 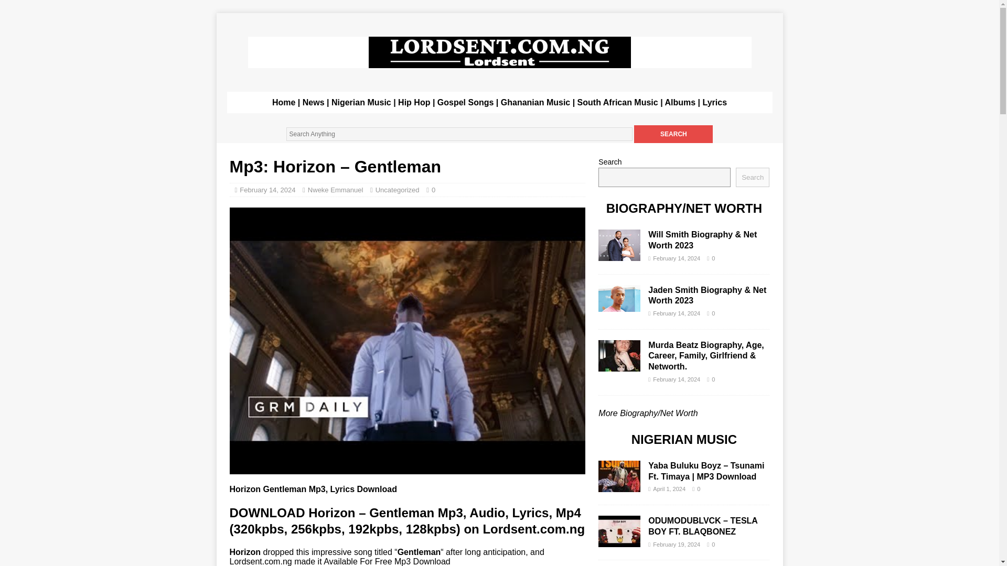 I want to click on Nweke Emmanuel, so click(x=336, y=190).